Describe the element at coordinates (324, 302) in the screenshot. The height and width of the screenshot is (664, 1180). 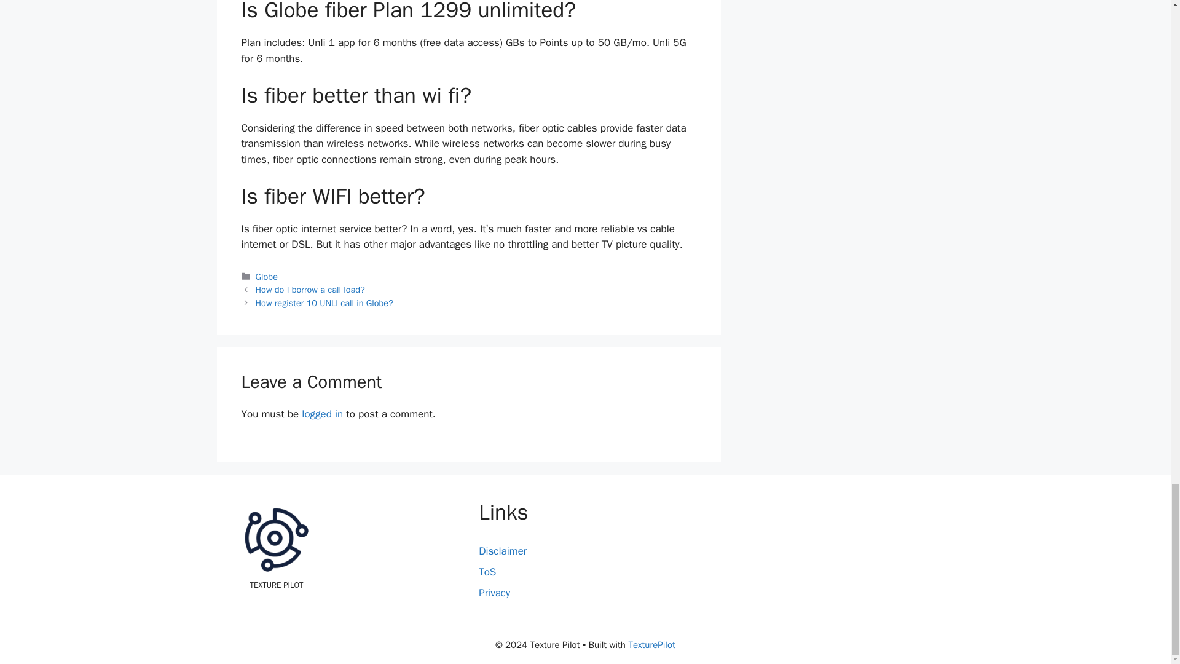
I see `How register 10 UNLI call in Globe?` at that location.